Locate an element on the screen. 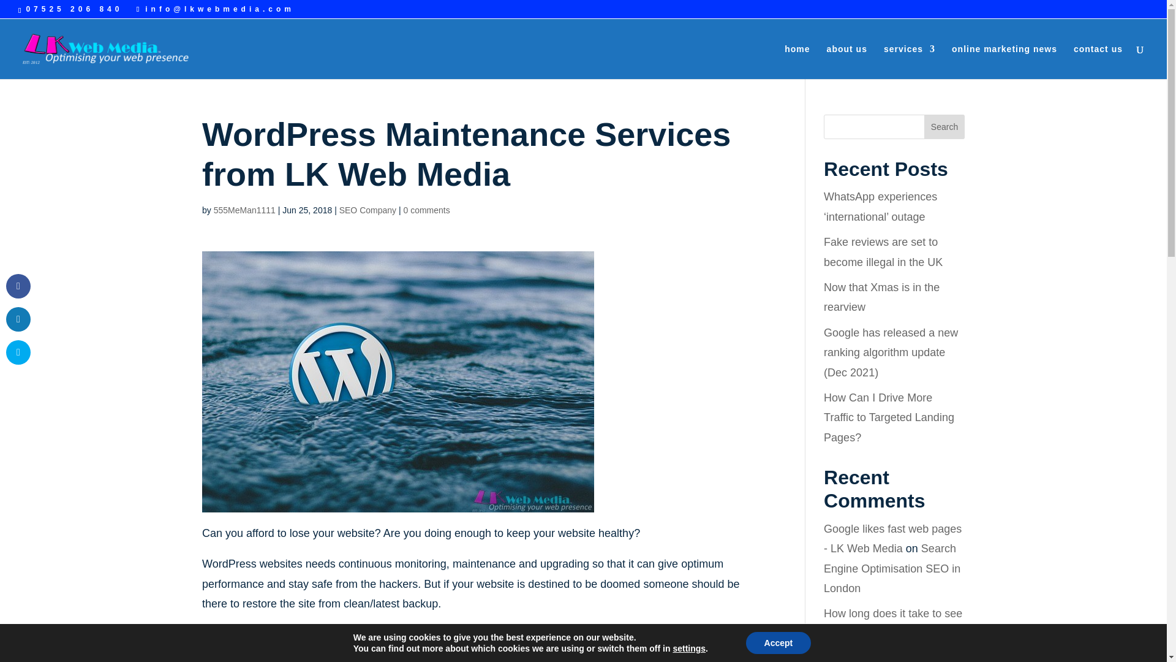  0 comments is located at coordinates (426, 210).